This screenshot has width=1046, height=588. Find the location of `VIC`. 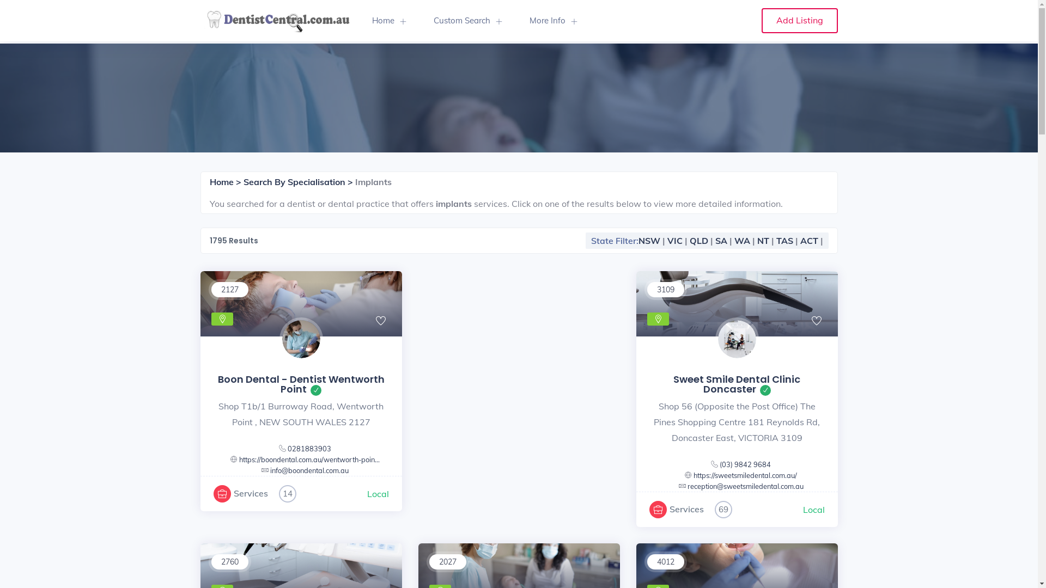

VIC is located at coordinates (674, 241).